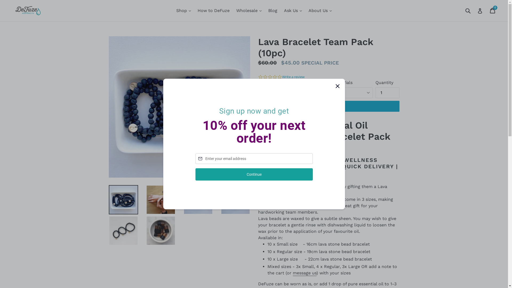  I want to click on message us, so click(305, 273).